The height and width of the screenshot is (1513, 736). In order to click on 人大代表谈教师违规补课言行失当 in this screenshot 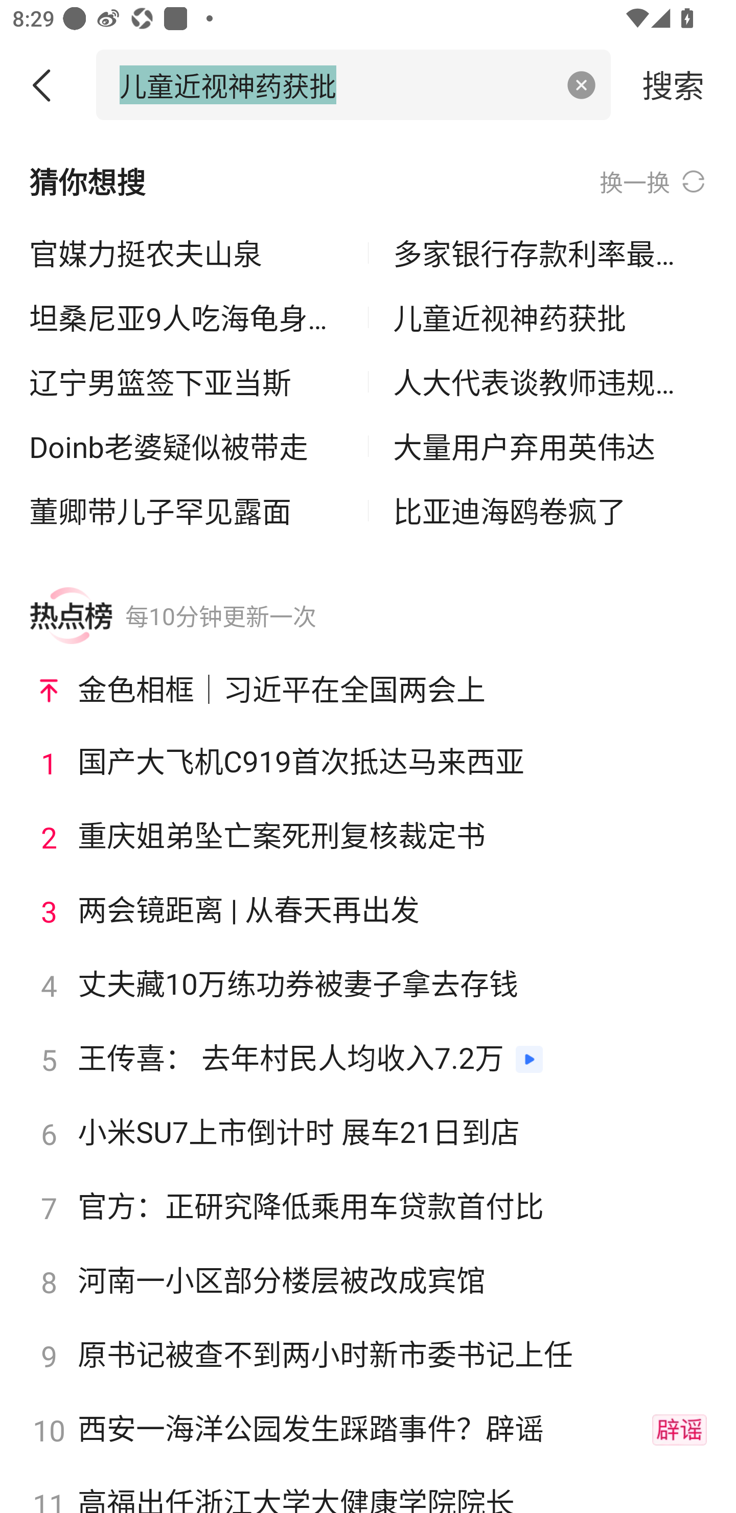, I will do `click(549, 382)`.